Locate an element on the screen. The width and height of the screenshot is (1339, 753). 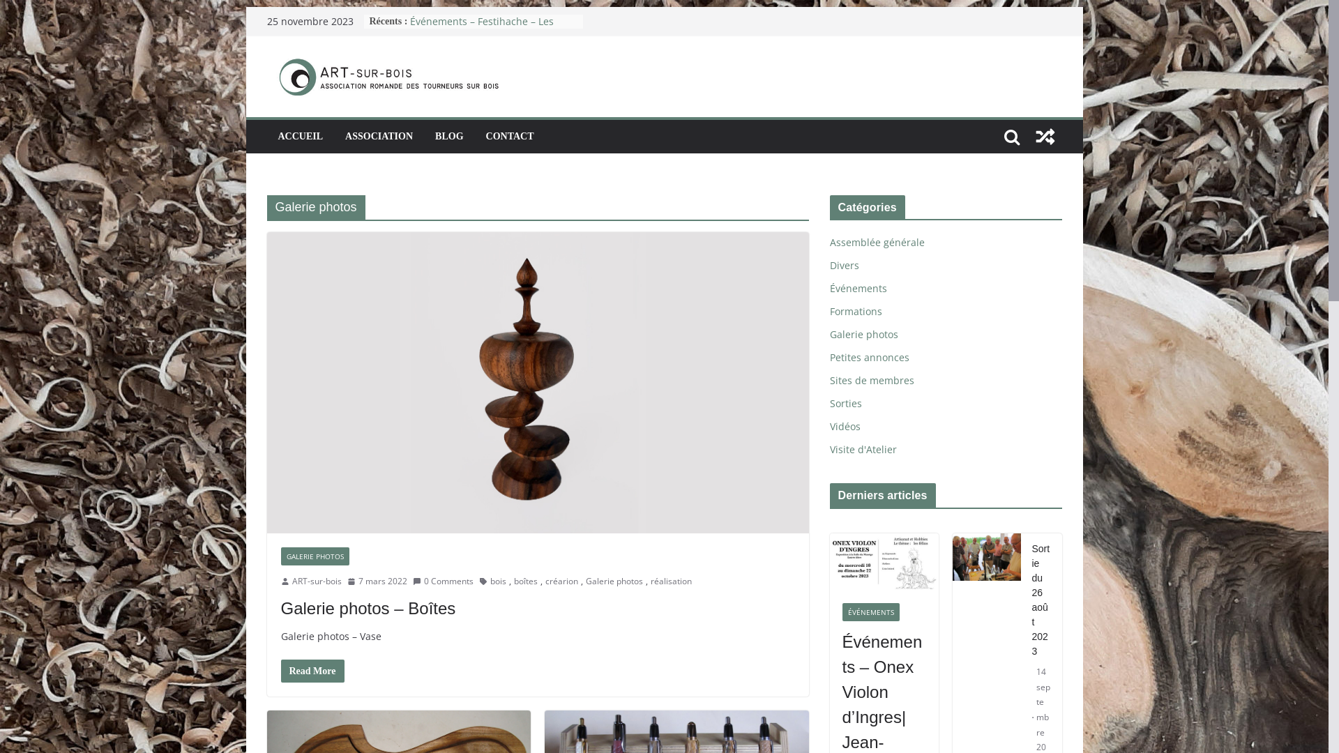
Formations is located at coordinates (856, 311).